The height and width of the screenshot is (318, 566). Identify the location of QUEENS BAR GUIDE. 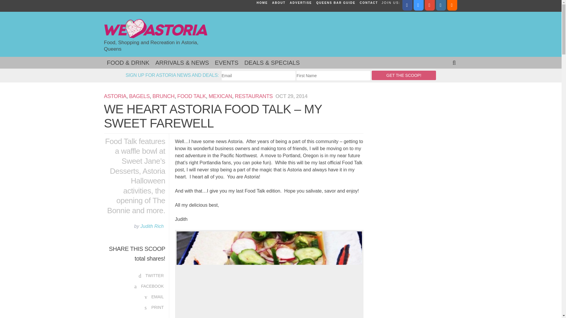
(336, 3).